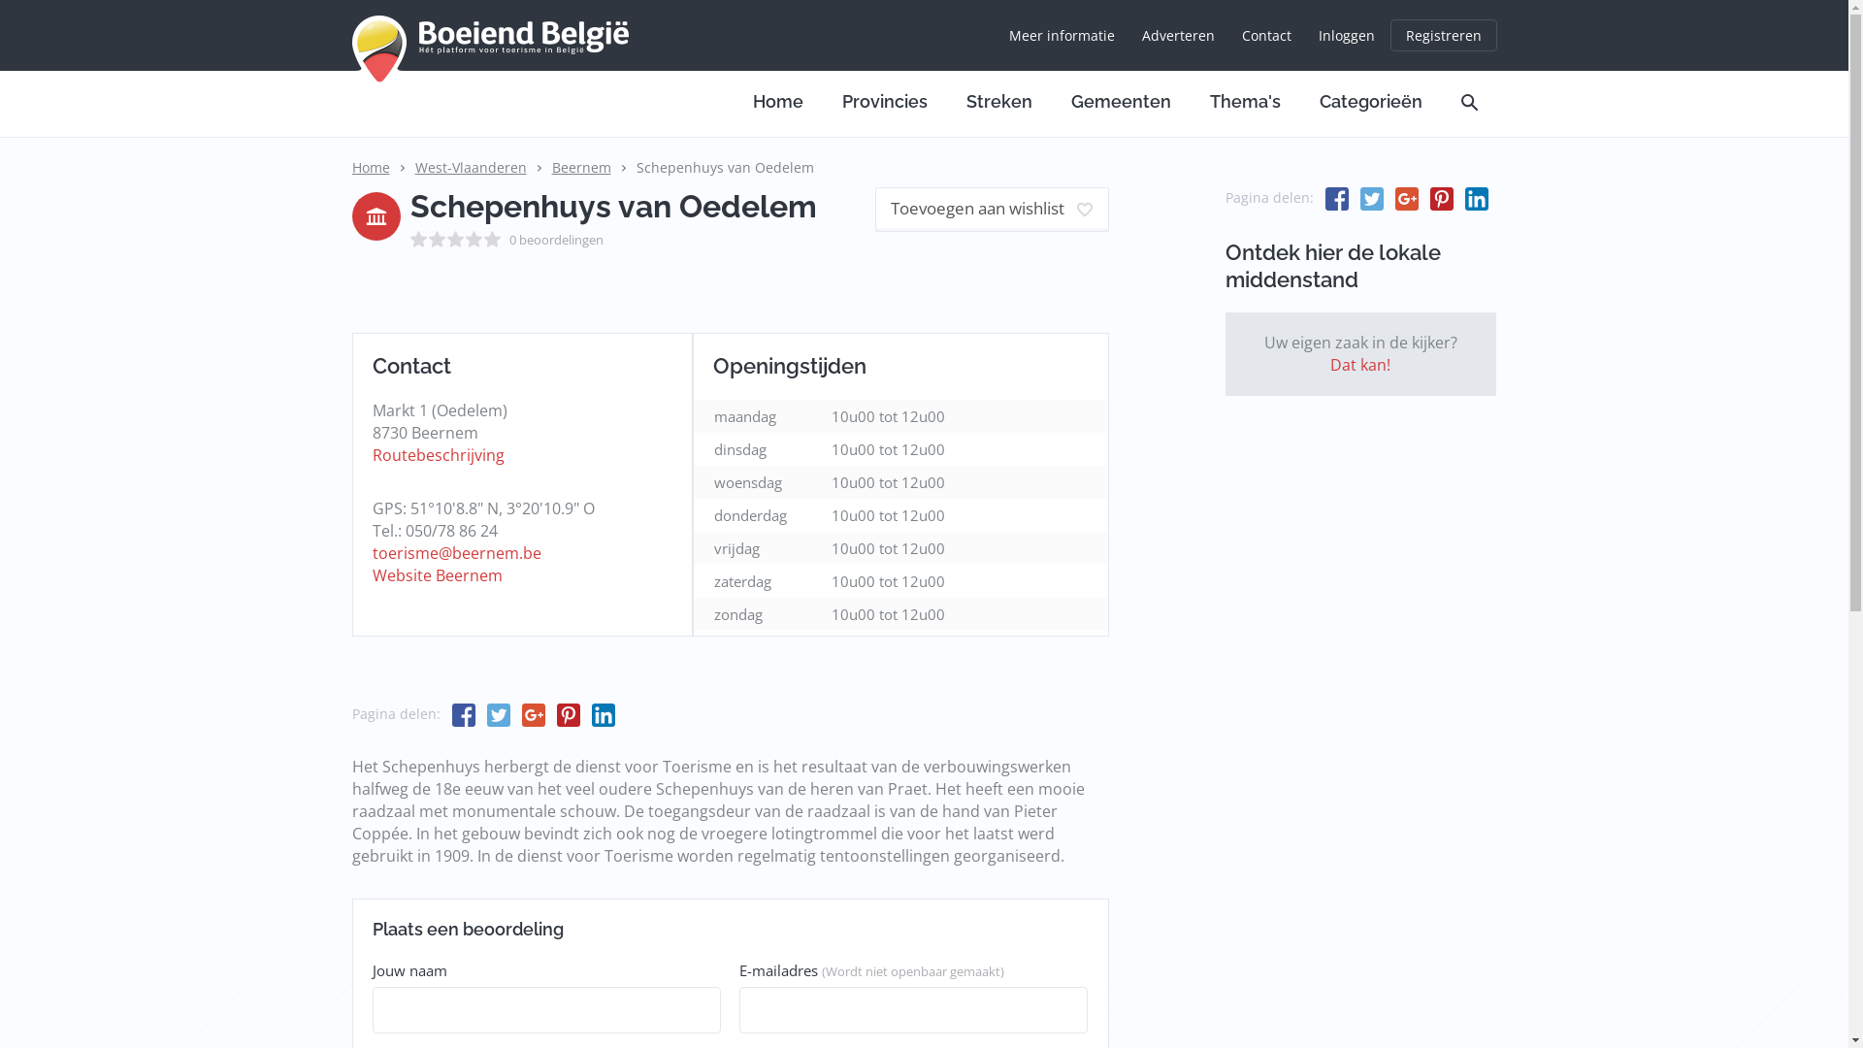 The width and height of the screenshot is (1863, 1048). Describe the element at coordinates (885, 101) in the screenshot. I see `Provincies` at that location.